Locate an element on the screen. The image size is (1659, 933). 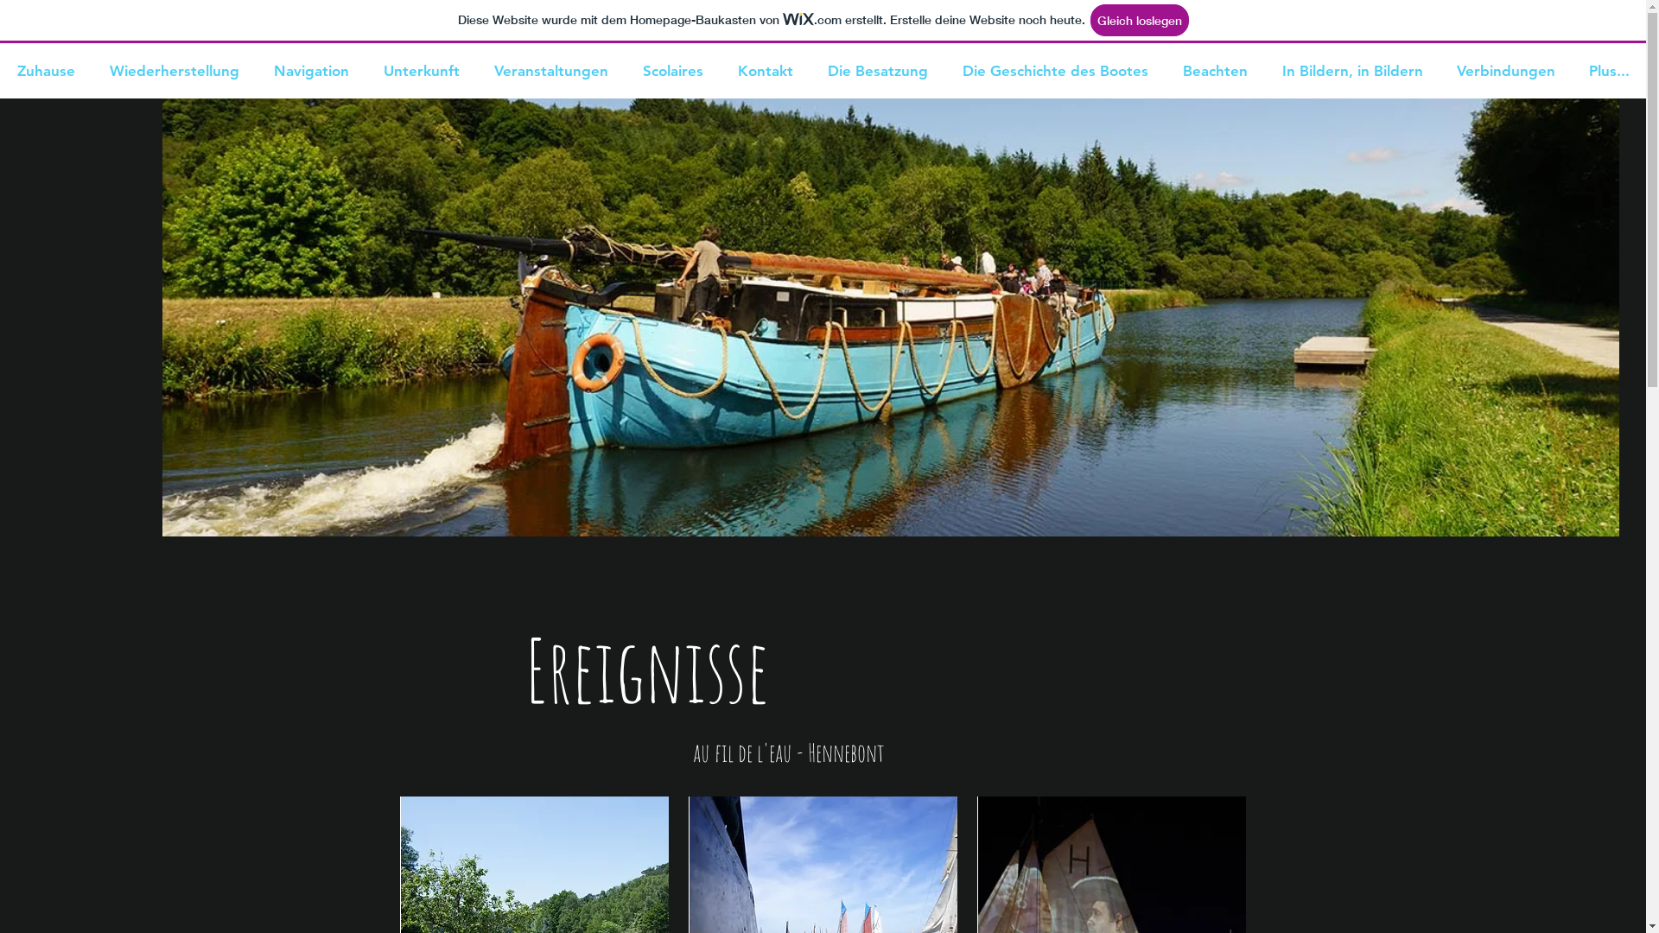
Die Besatzung is located at coordinates (877, 71).